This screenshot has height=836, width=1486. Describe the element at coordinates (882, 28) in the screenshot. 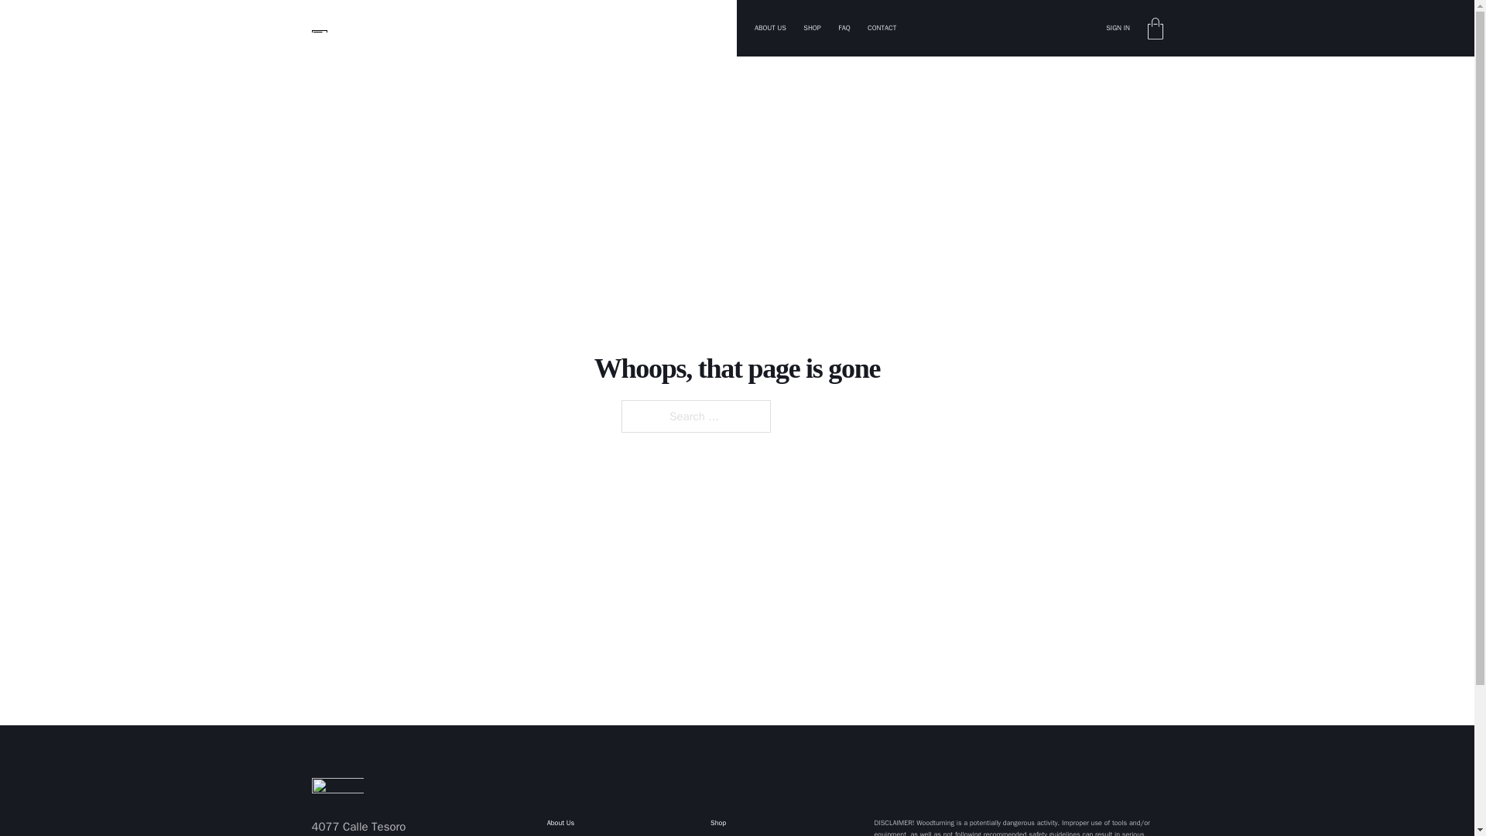

I see `CONTACT` at that location.